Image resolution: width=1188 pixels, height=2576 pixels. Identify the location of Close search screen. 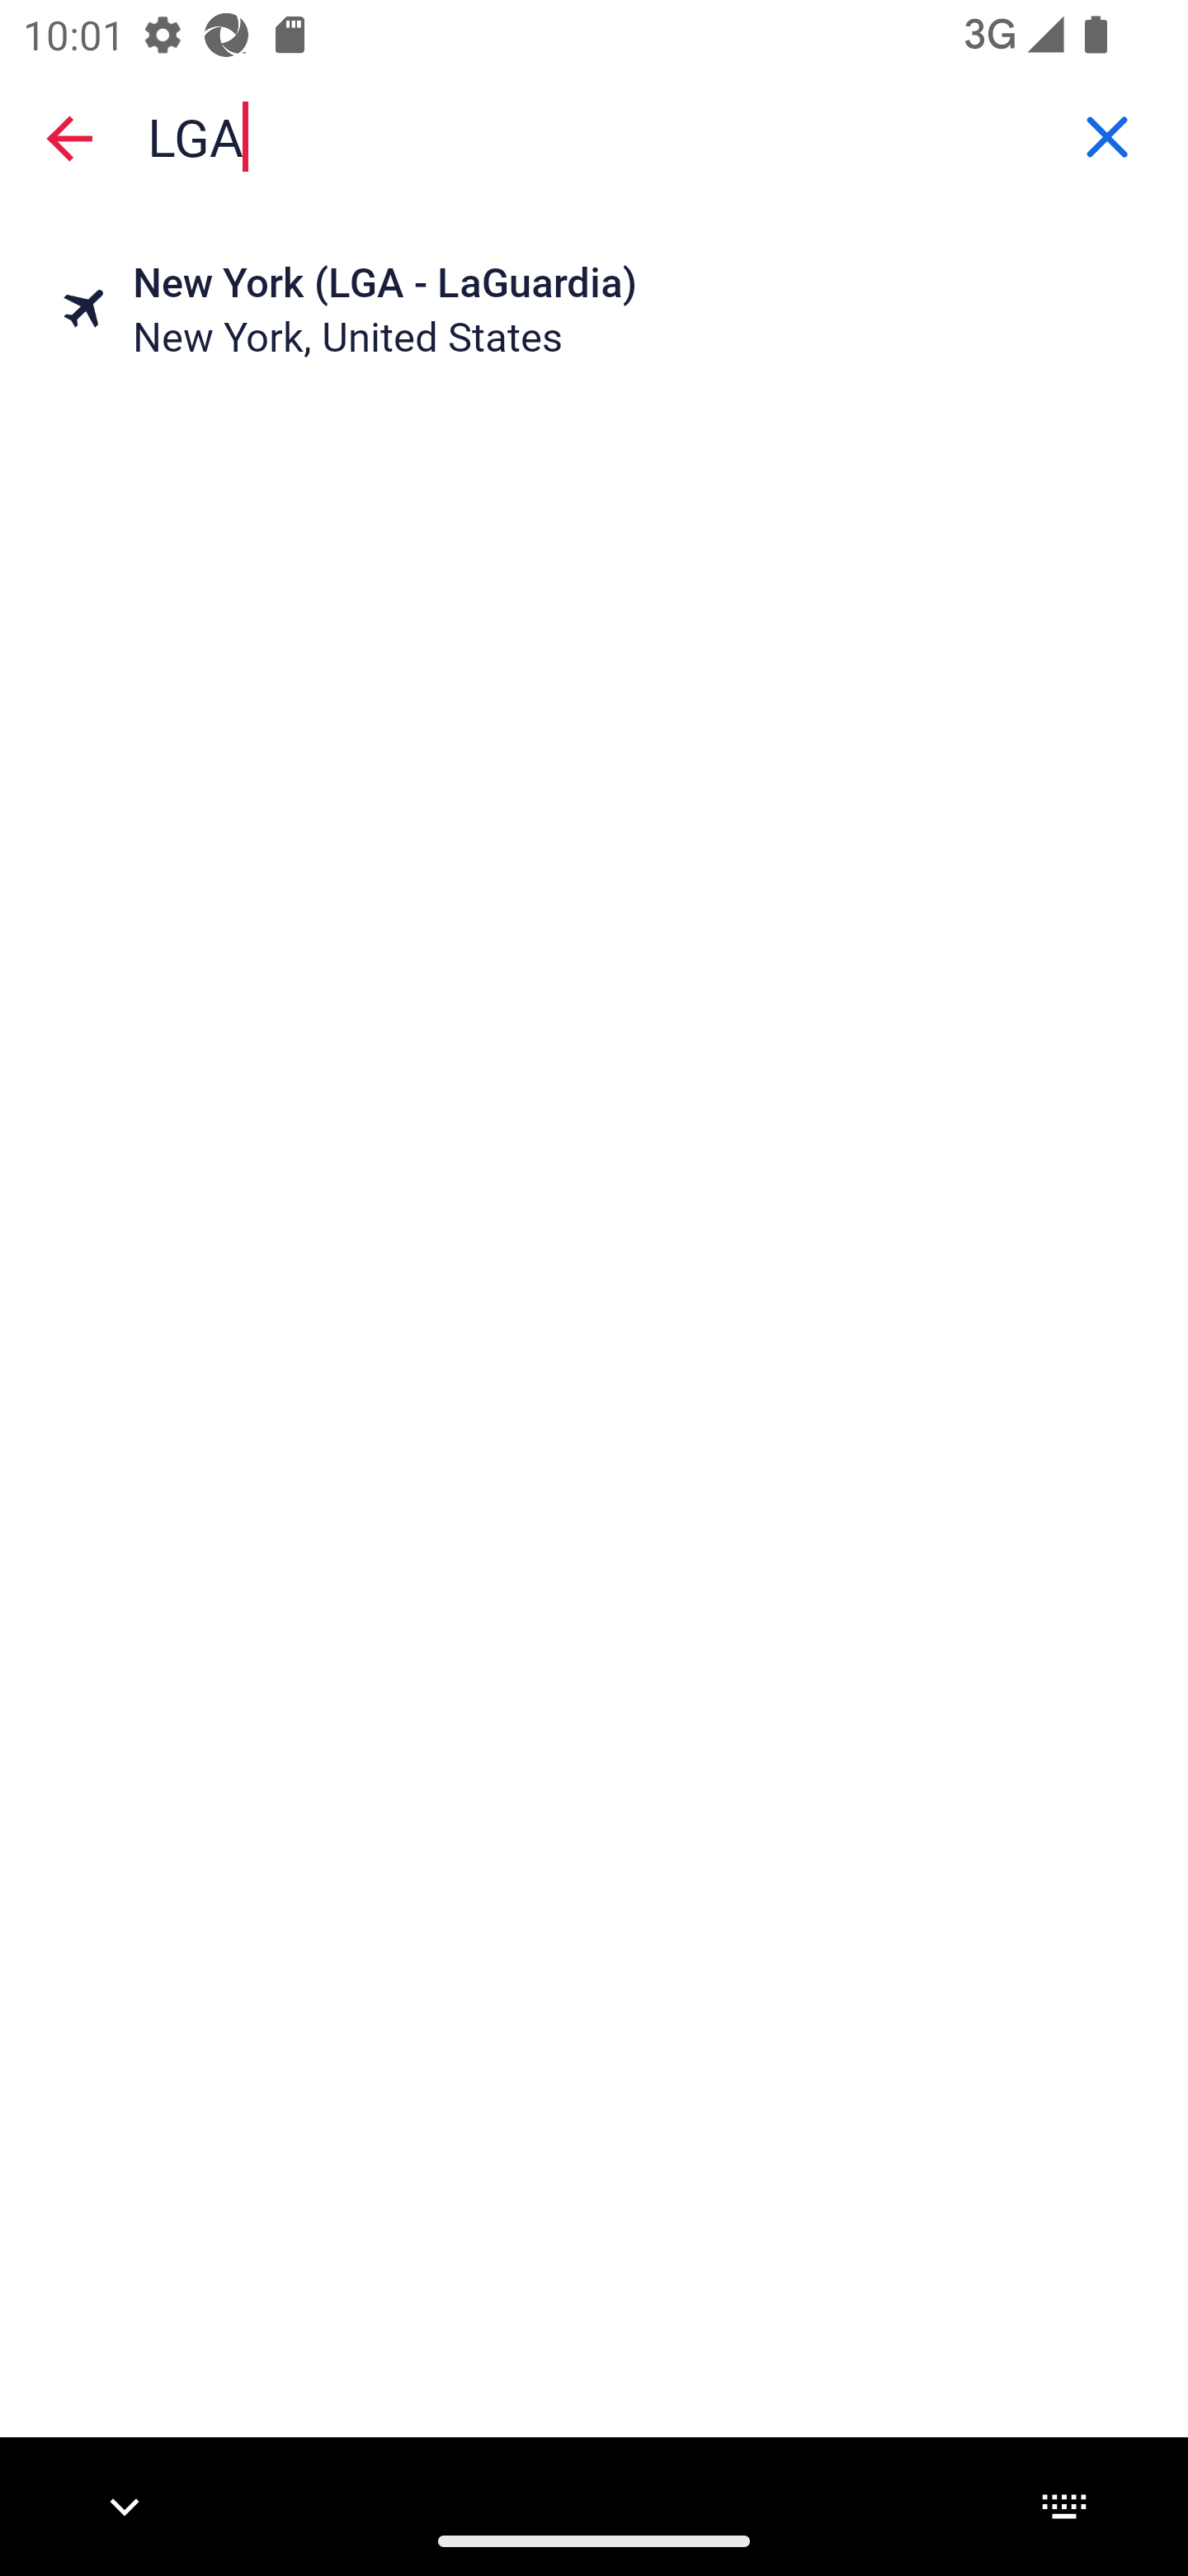
(69, 137).